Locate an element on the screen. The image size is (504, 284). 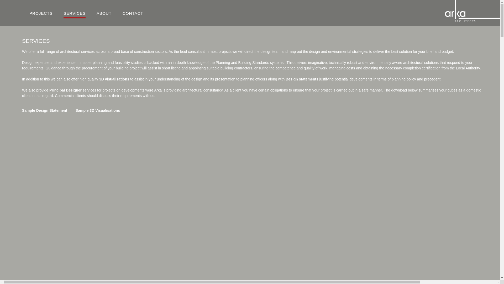
ABOUT is located at coordinates (104, 14).